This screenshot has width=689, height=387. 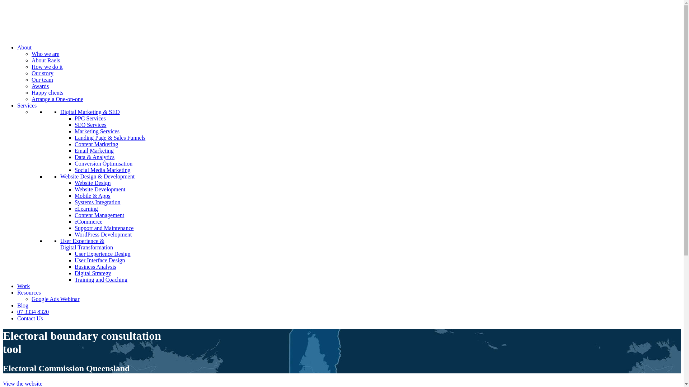 What do you see at coordinates (95, 157) in the screenshot?
I see `Data & Analytics` at bounding box center [95, 157].